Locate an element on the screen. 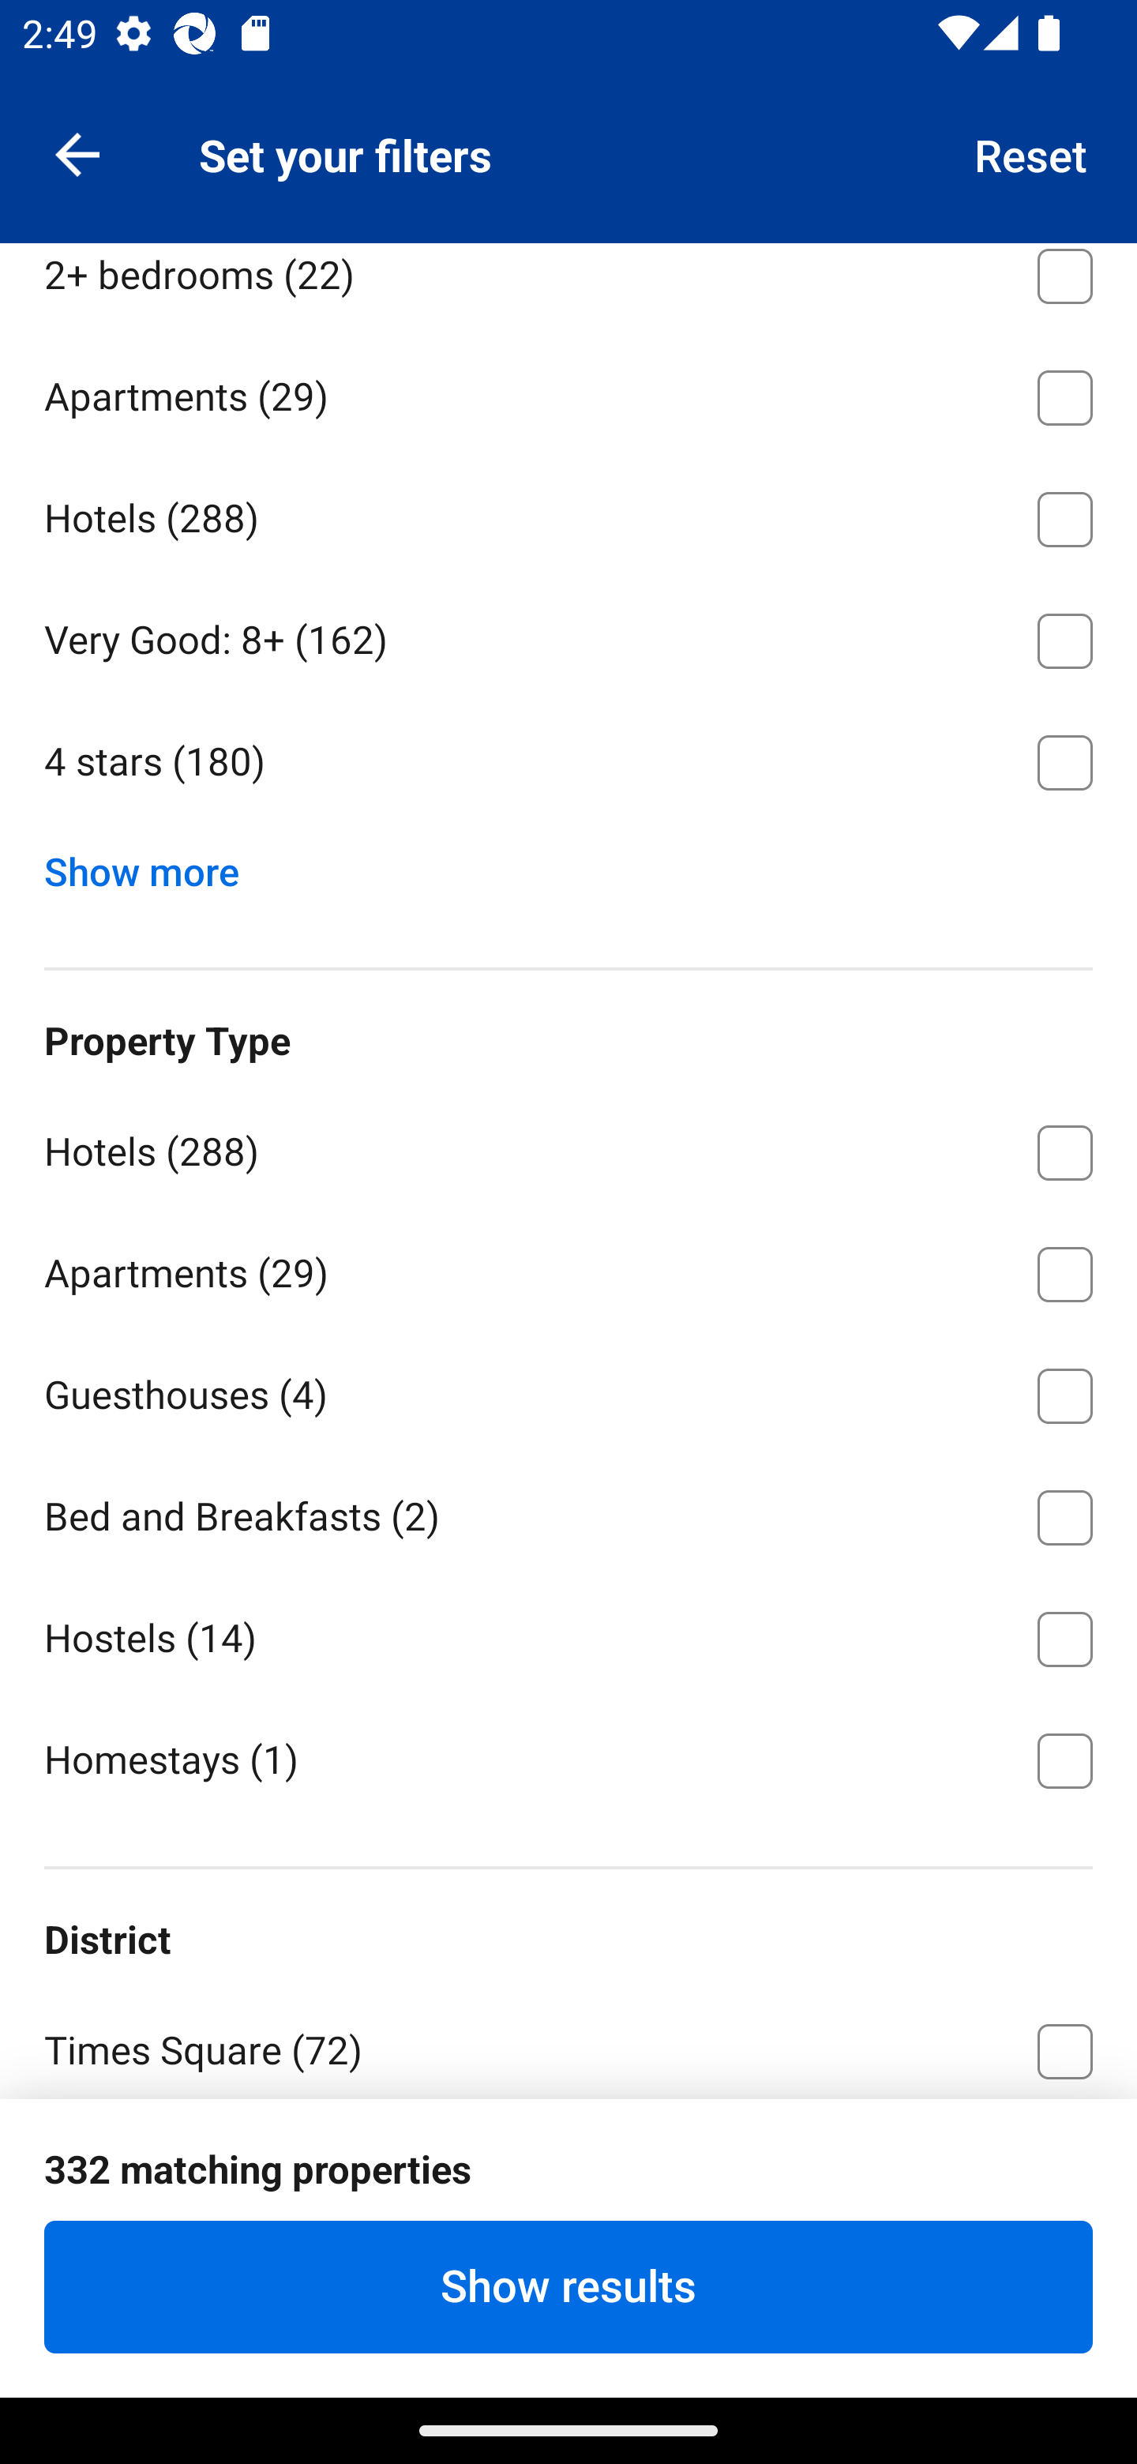 The image size is (1137, 2464). Hostels ⁦(14) is located at coordinates (568, 1633).